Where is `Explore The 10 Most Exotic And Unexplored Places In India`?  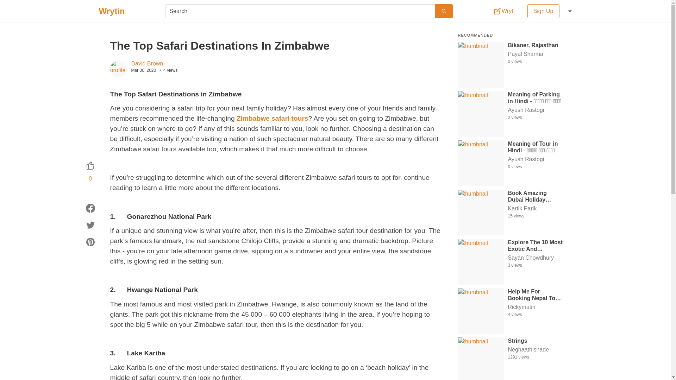
Explore The 10 Most Exotic And Unexplored Places In India is located at coordinates (535, 245).